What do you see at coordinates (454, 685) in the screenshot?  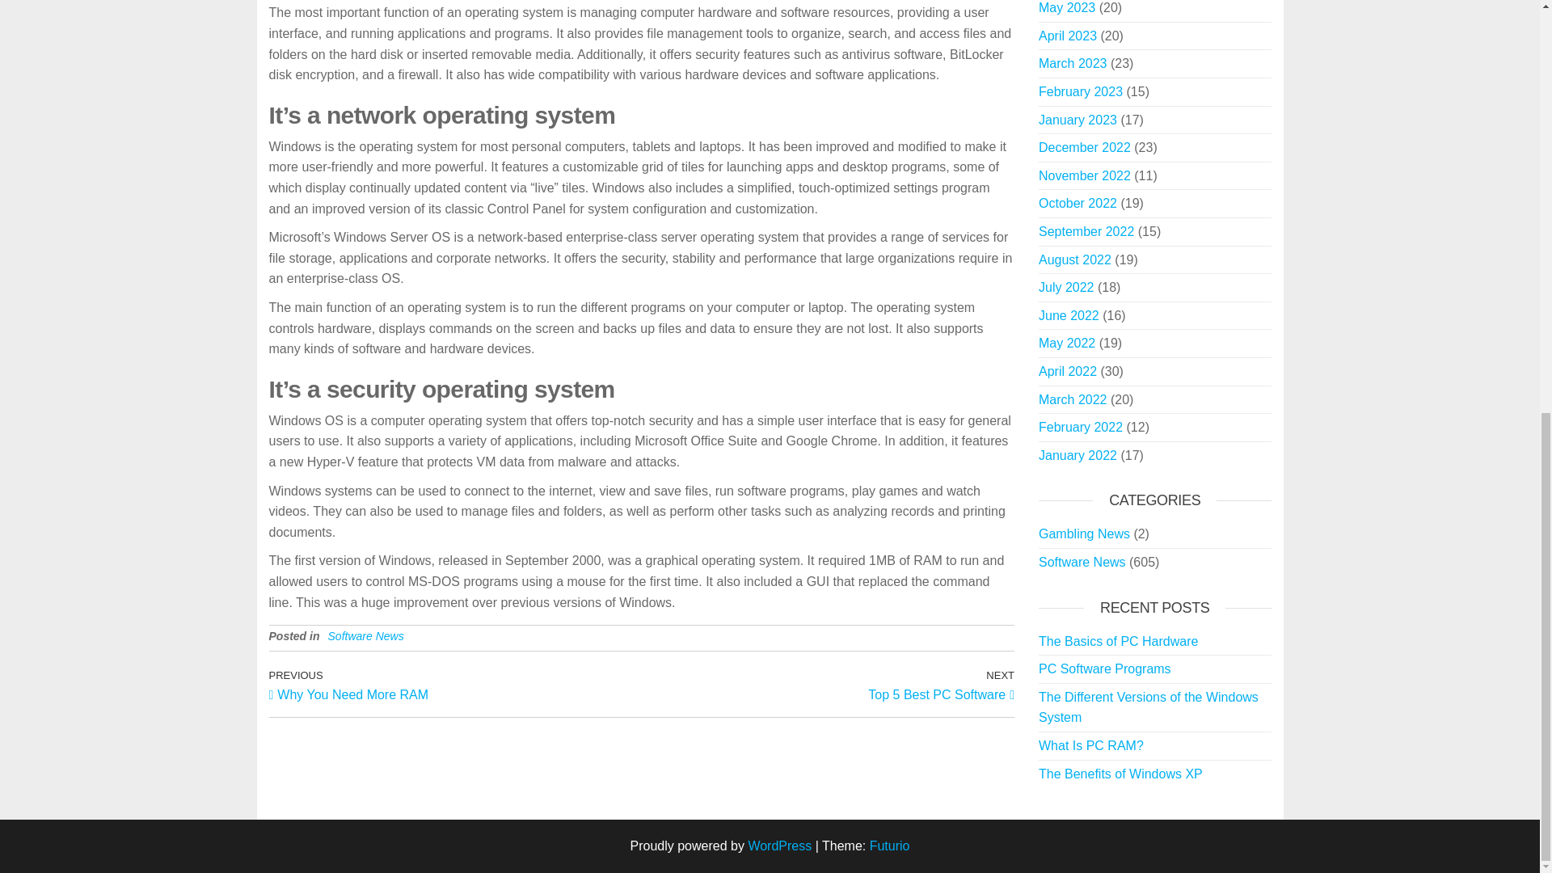 I see `Software News` at bounding box center [454, 685].